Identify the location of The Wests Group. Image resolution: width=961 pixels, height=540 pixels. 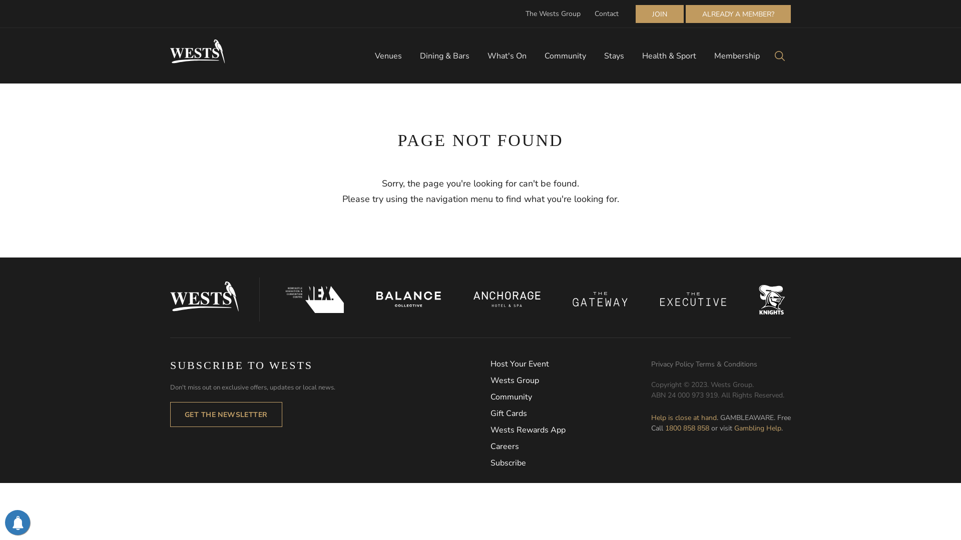
(553, 14).